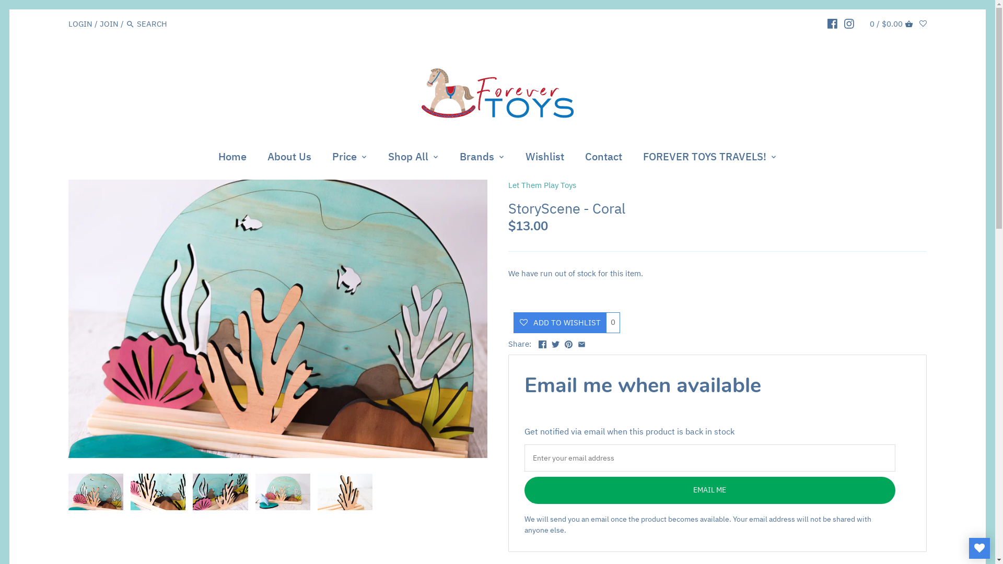 The image size is (1003, 564). I want to click on LOGIN, so click(80, 24).